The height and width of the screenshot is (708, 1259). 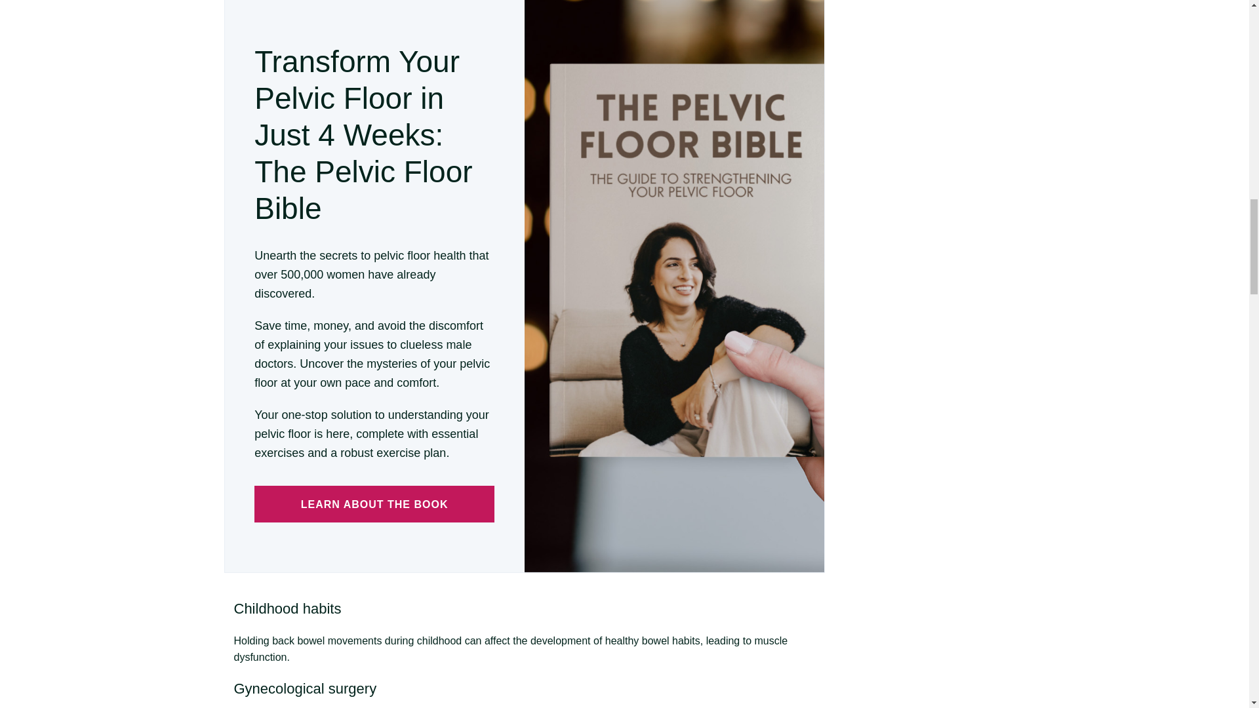 What do you see at coordinates (374, 503) in the screenshot?
I see `LEARN ABOUT THE BOOK` at bounding box center [374, 503].